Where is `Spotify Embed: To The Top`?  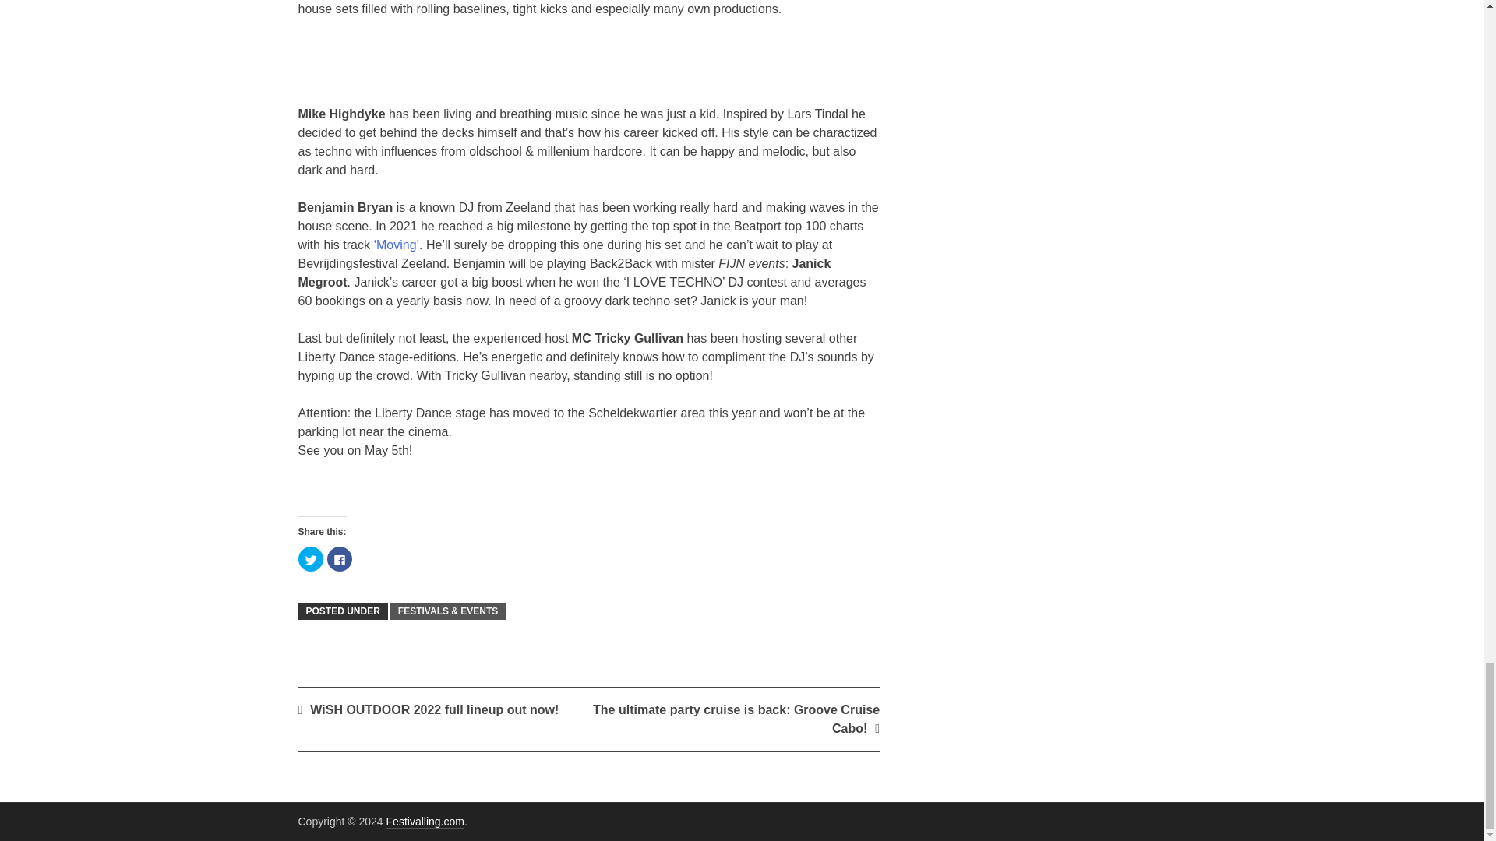
Spotify Embed: To The Top is located at coordinates (588, 69).